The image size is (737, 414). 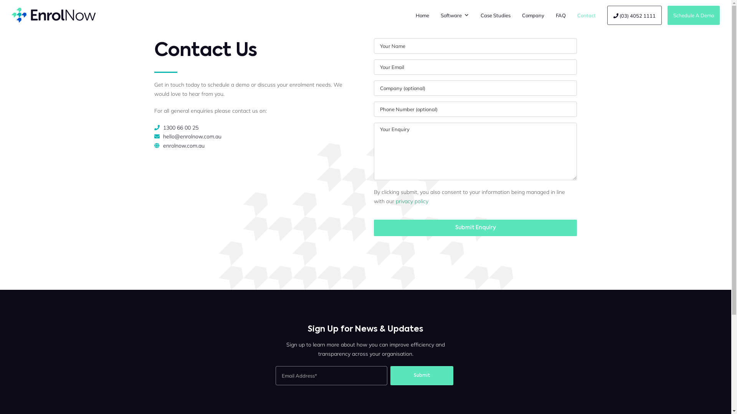 What do you see at coordinates (694, 15) in the screenshot?
I see `Schedule A Demo` at bounding box center [694, 15].